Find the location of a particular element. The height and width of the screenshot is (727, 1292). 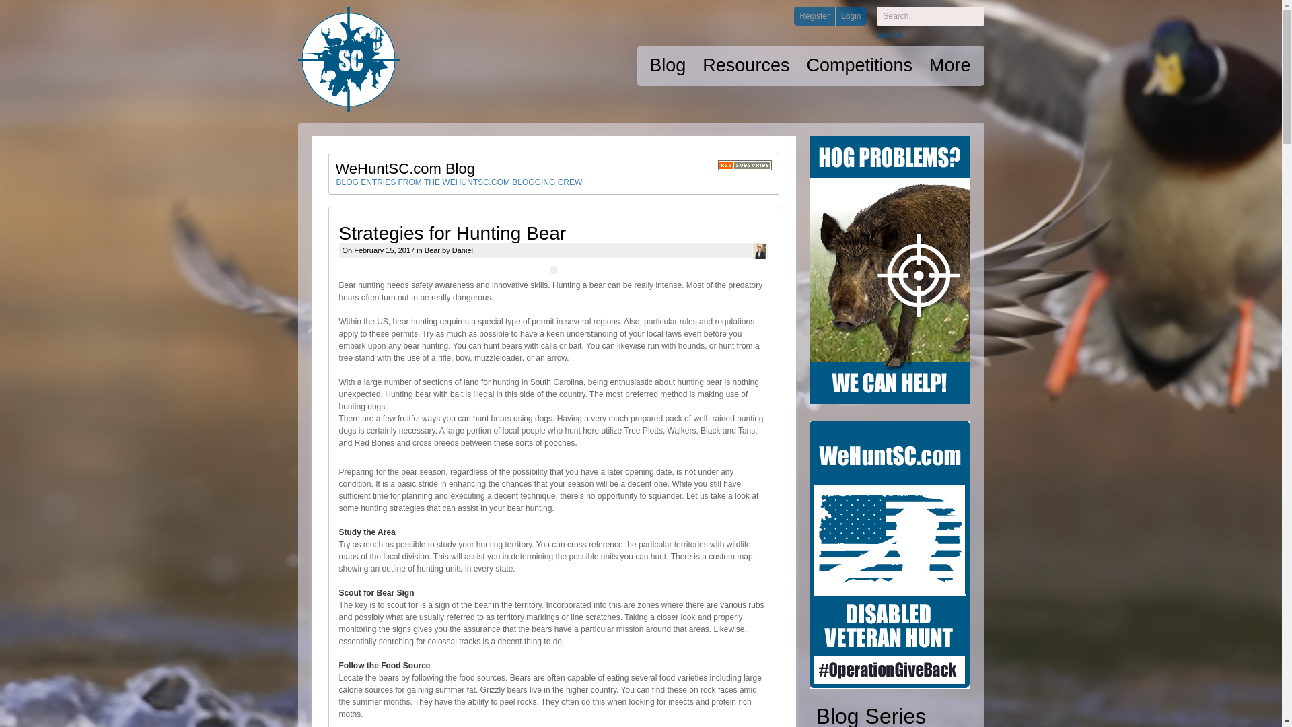

Login is located at coordinates (850, 15).